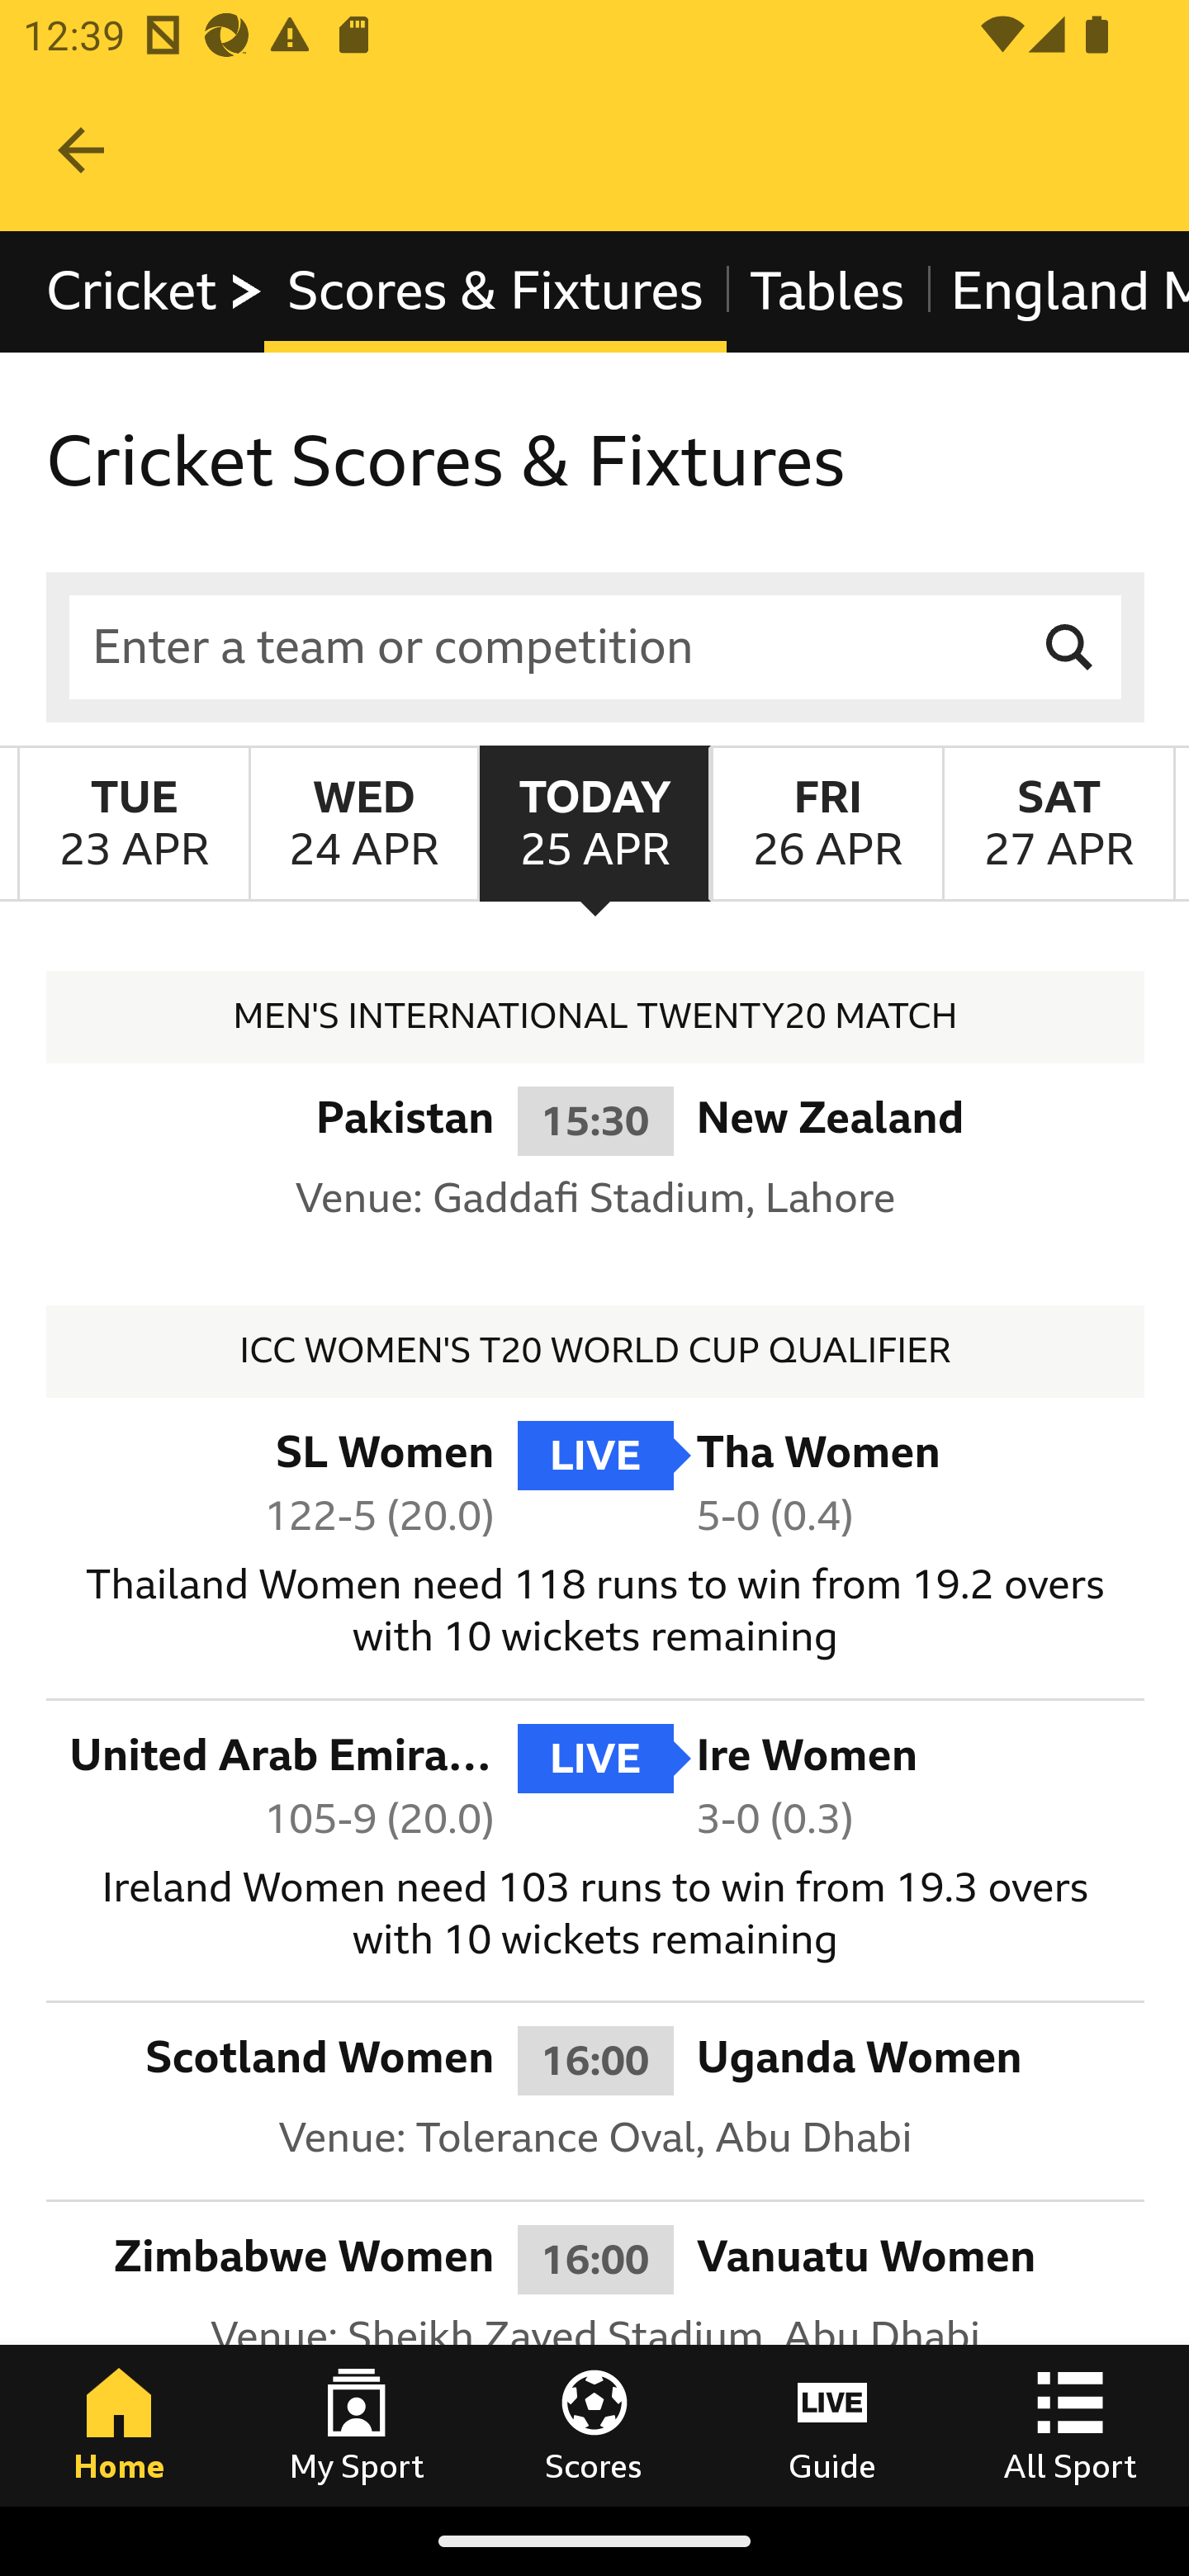  What do you see at coordinates (357, 2425) in the screenshot?
I see `My Sport` at bounding box center [357, 2425].